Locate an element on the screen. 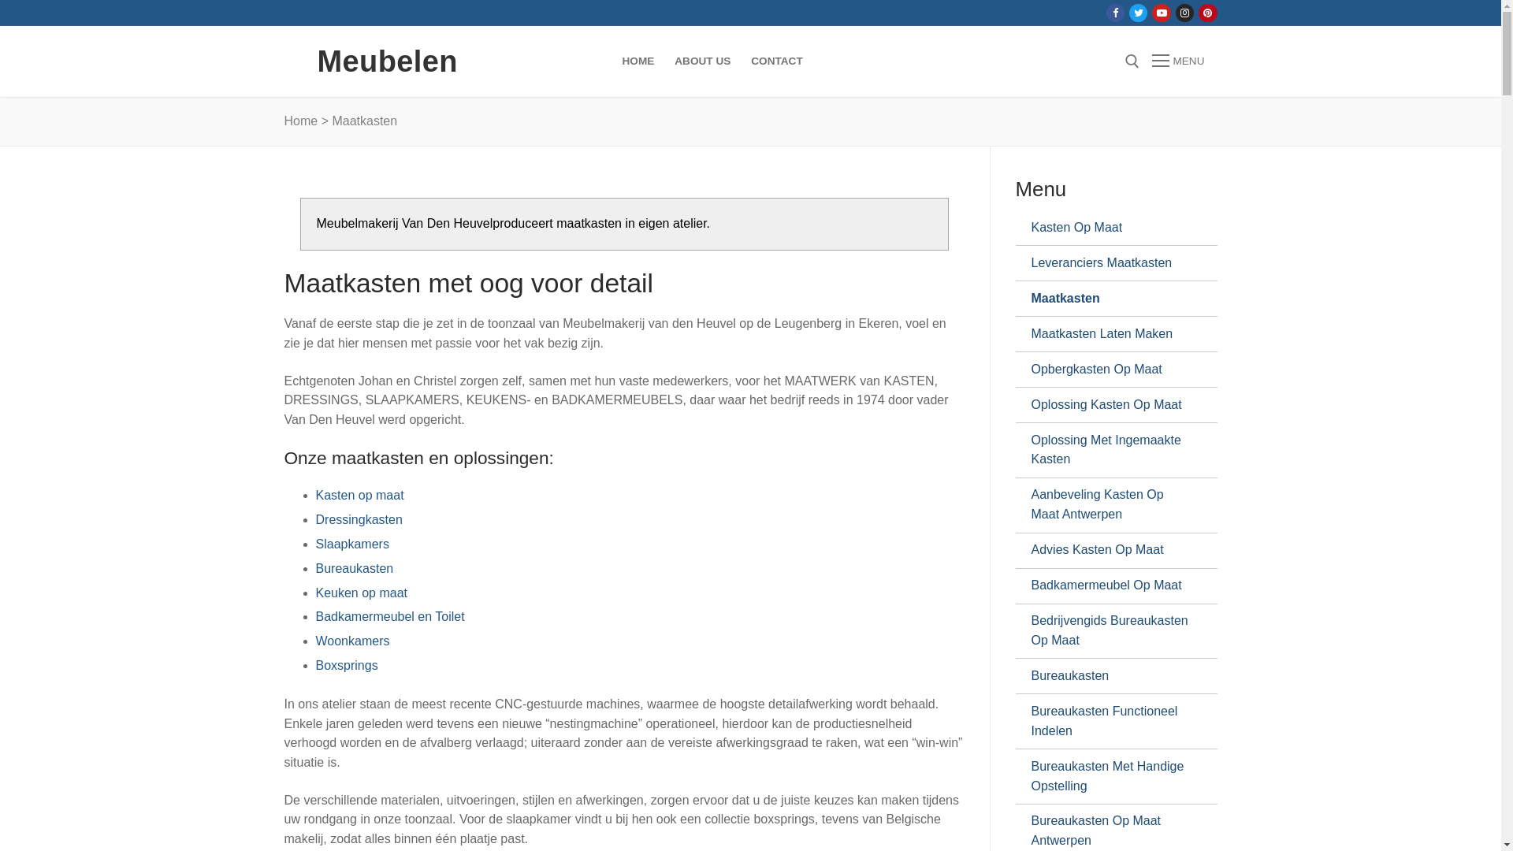 This screenshot has width=1513, height=851. Kasten op maat is located at coordinates (359, 495).